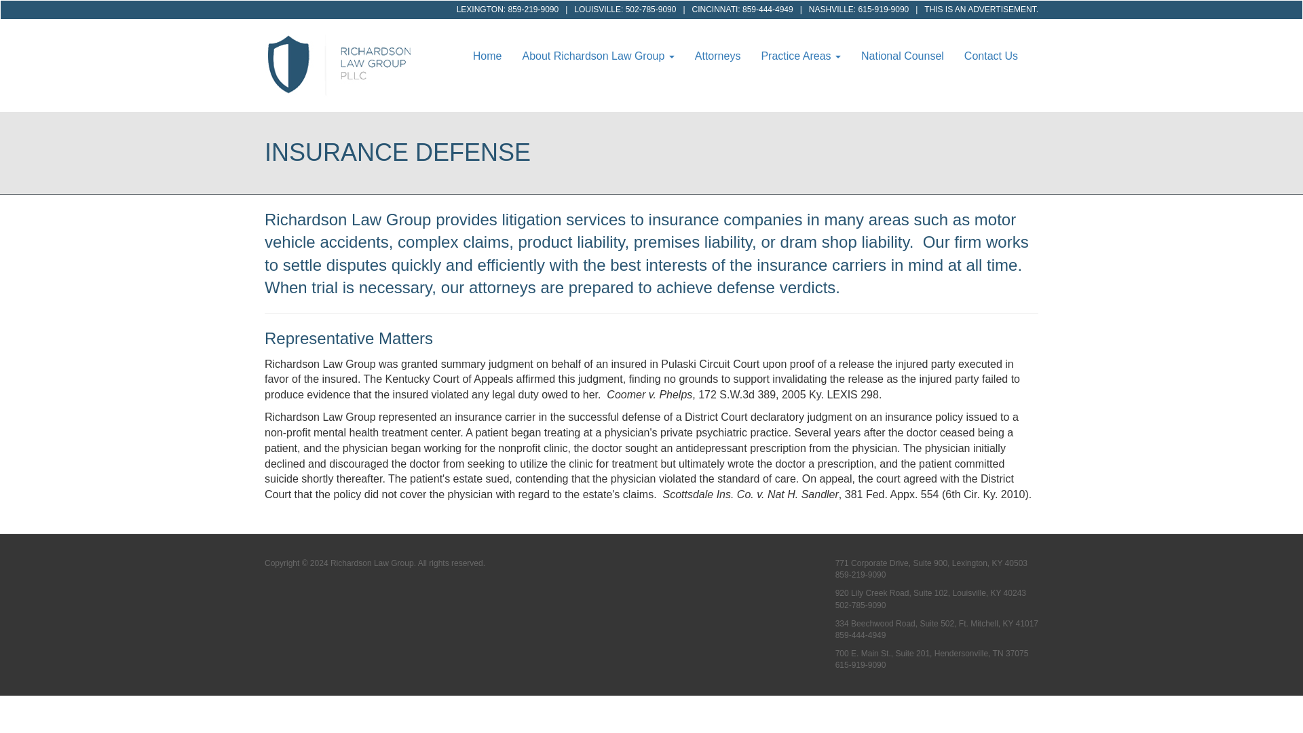  What do you see at coordinates (991, 56) in the screenshot?
I see `Contact Us` at bounding box center [991, 56].